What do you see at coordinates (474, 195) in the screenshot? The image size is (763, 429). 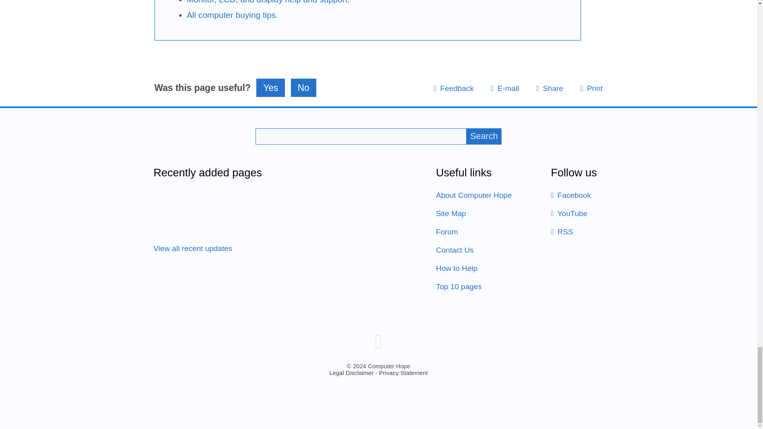 I see `About Computer Hope` at bounding box center [474, 195].